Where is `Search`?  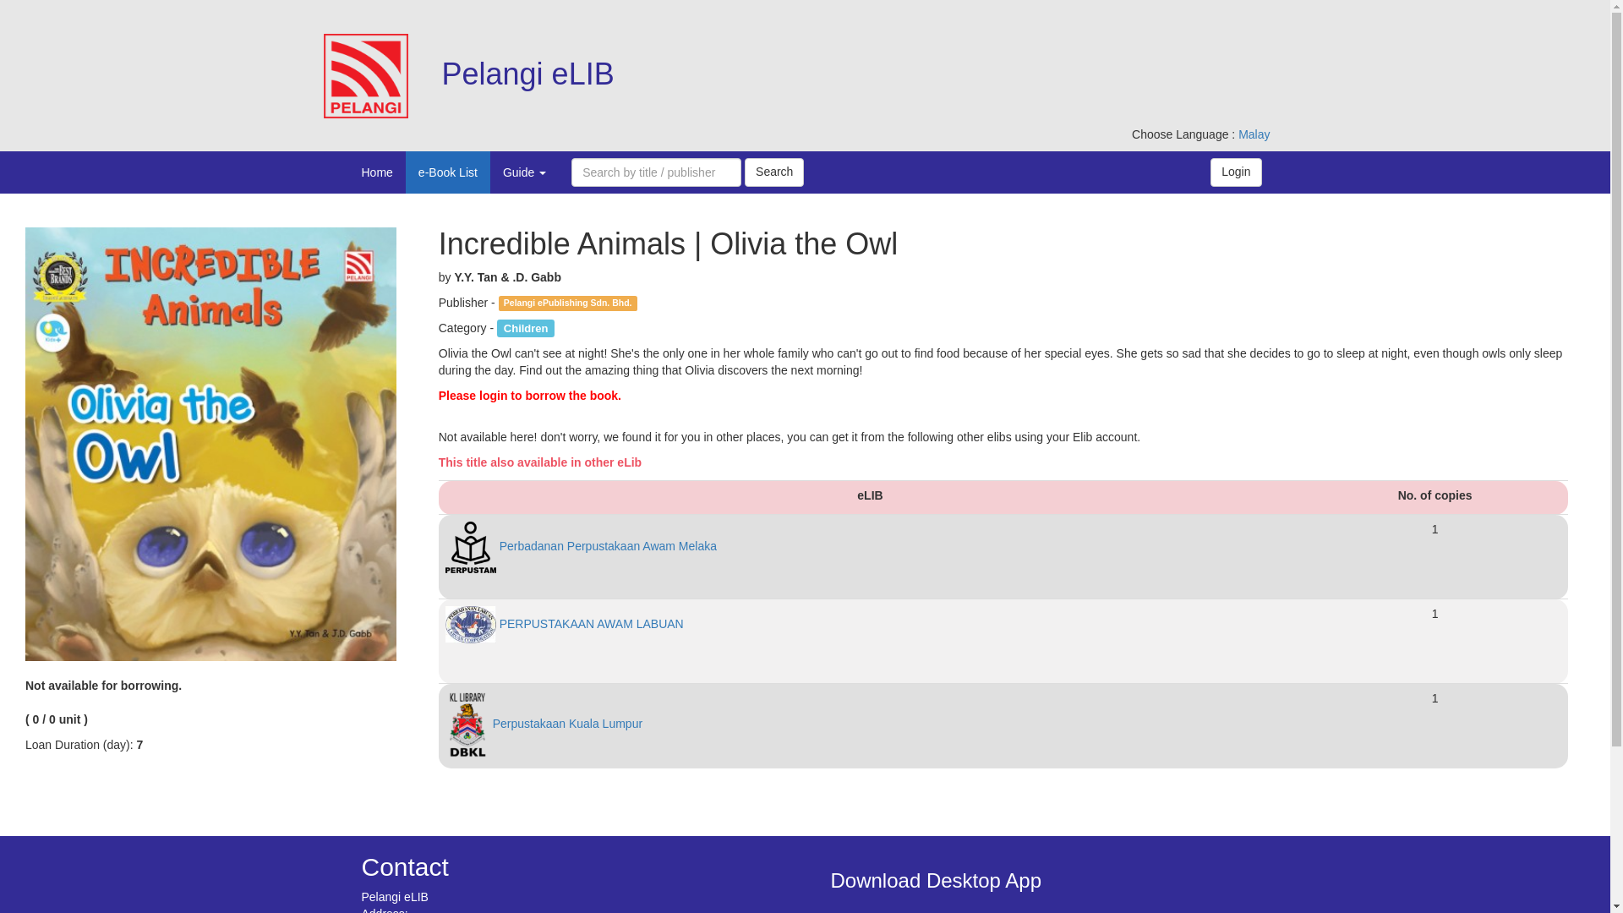
Search is located at coordinates (774, 172).